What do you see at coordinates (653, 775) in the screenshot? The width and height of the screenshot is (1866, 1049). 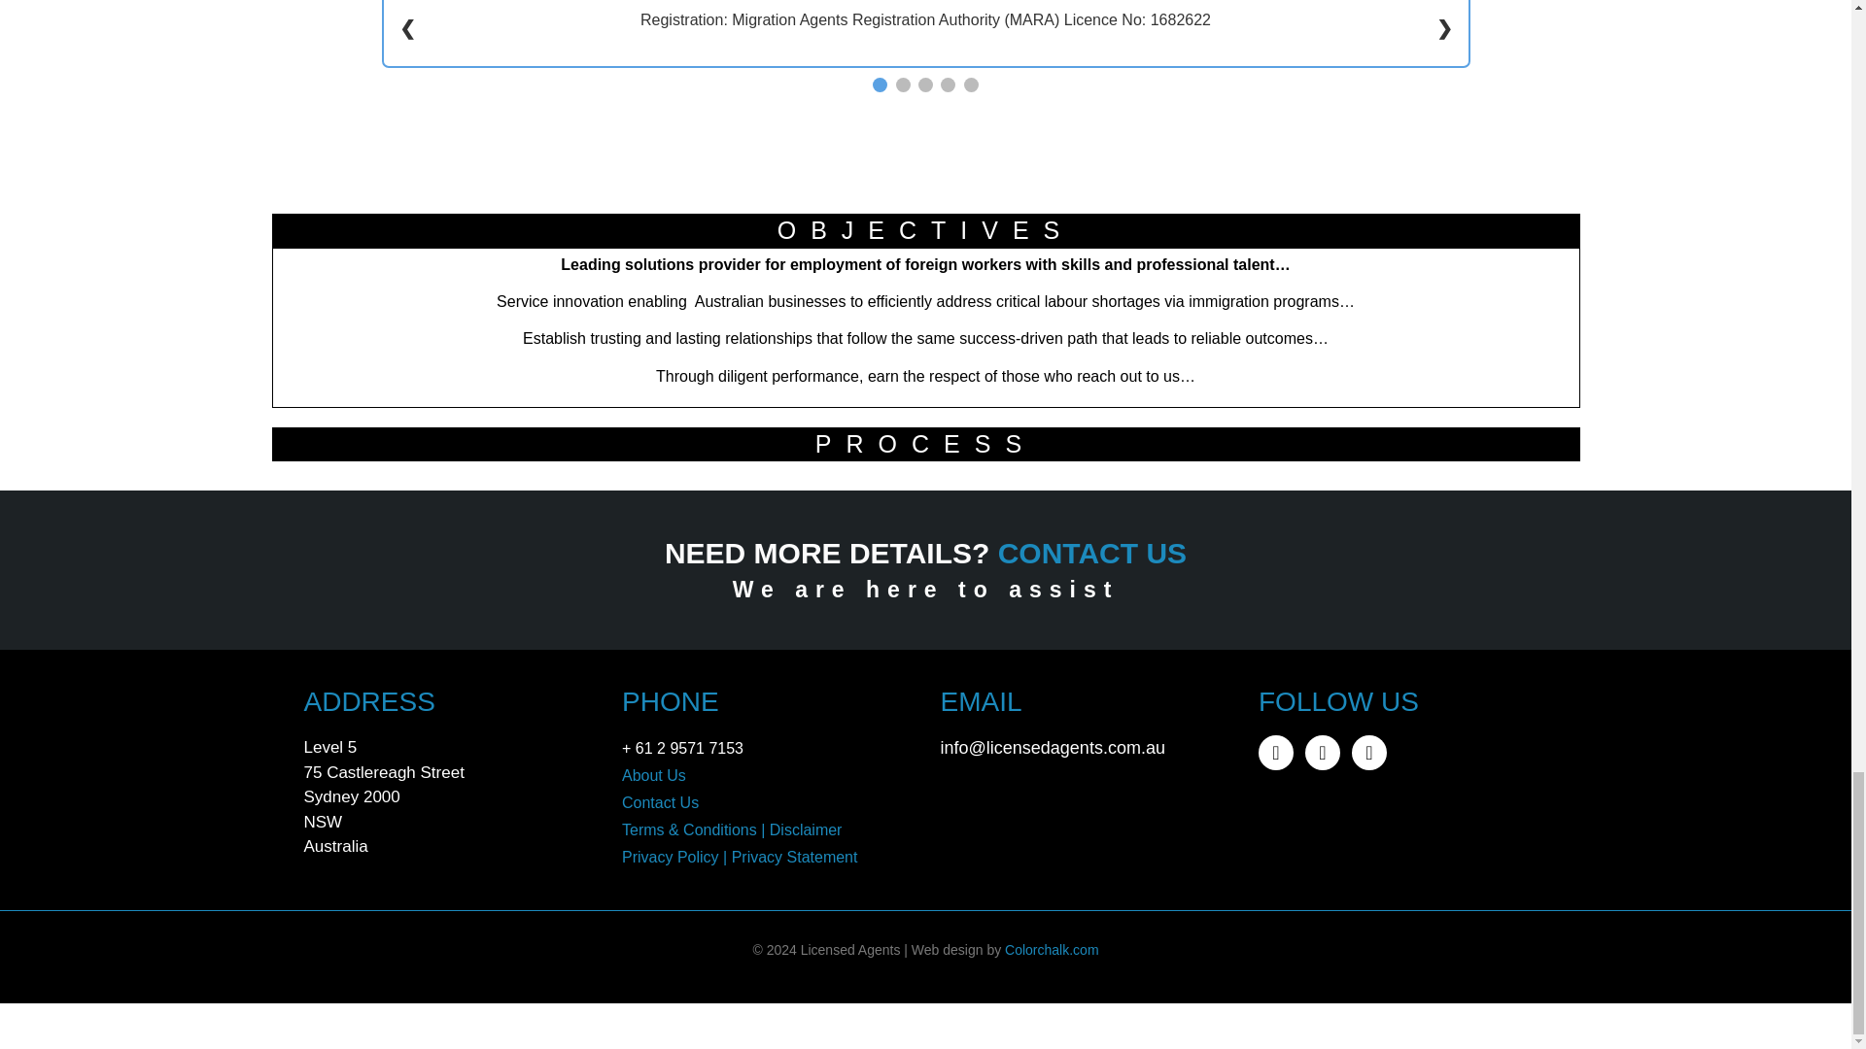 I see `About Us` at bounding box center [653, 775].